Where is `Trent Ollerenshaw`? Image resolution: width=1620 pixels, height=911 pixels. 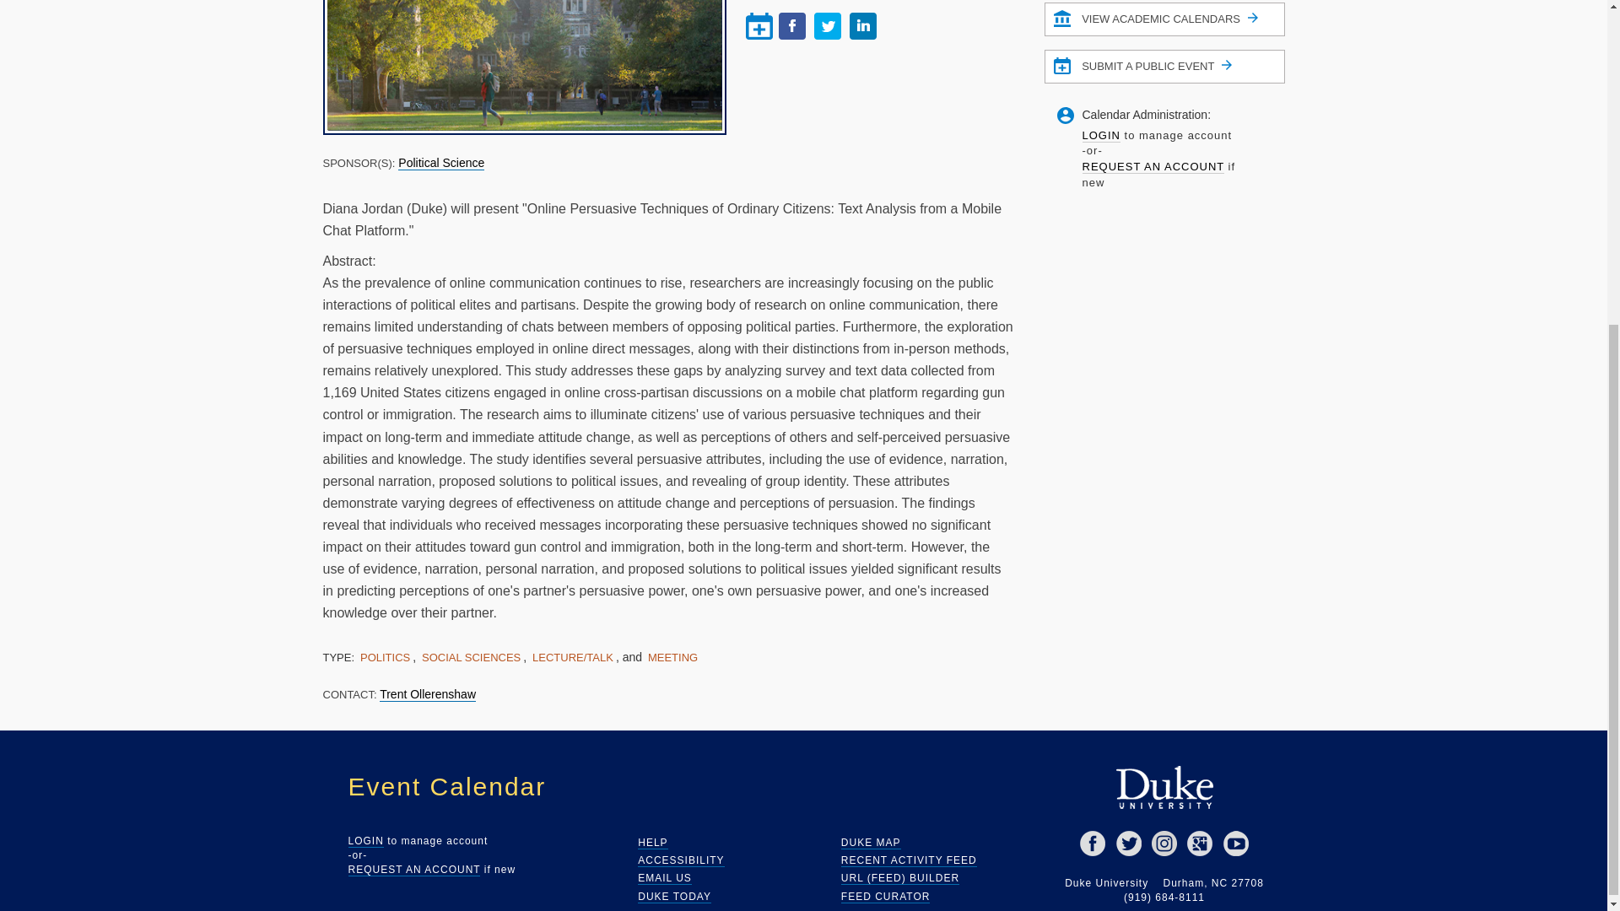 Trent Ollerenshaw is located at coordinates (427, 694).